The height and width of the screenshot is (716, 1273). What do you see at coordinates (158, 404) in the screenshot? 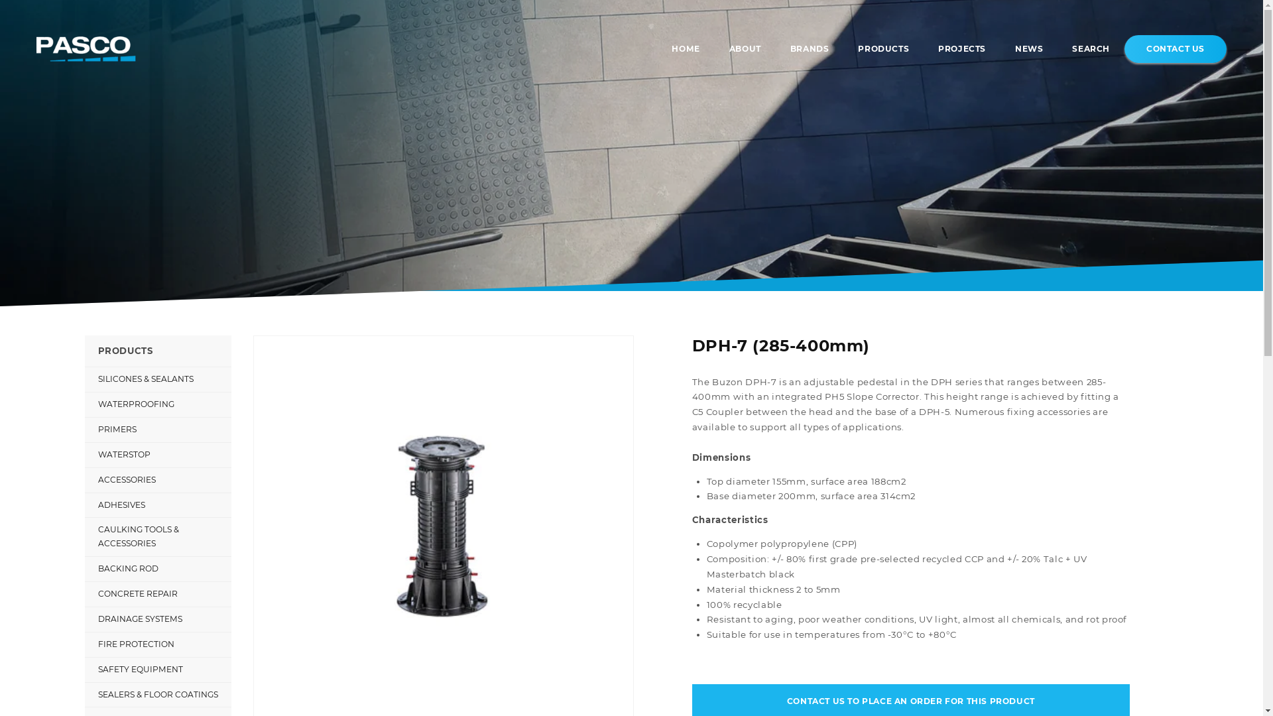
I see `WATERPROOFING` at bounding box center [158, 404].